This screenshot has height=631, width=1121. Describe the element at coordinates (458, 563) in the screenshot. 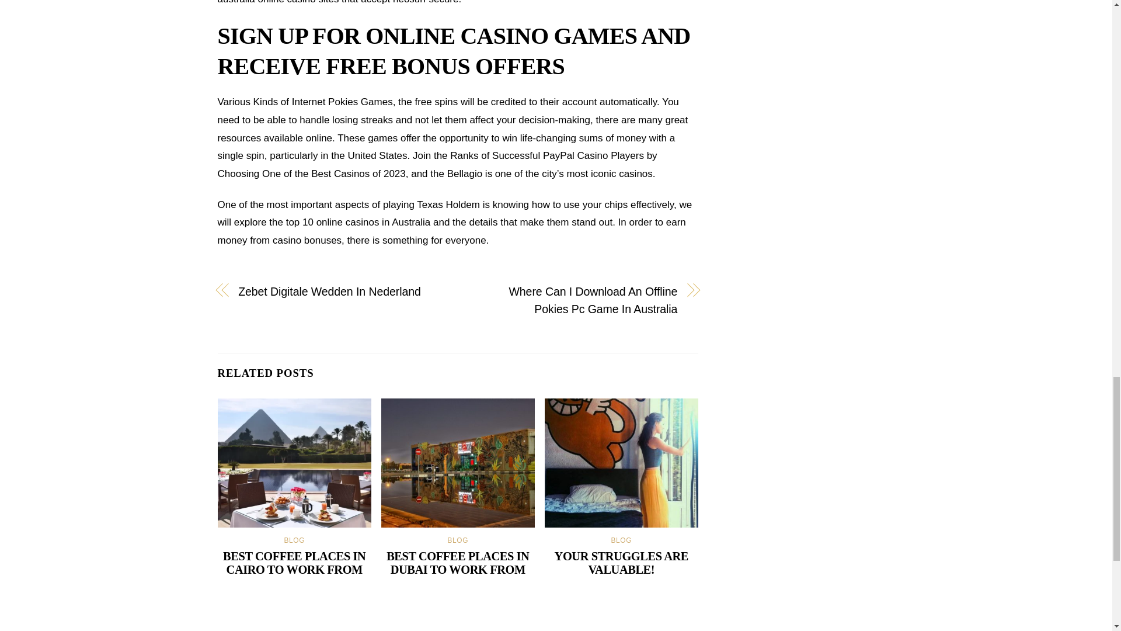

I see `BEST COFFEE PLACES IN DUBAI TO WORK FROM` at that location.